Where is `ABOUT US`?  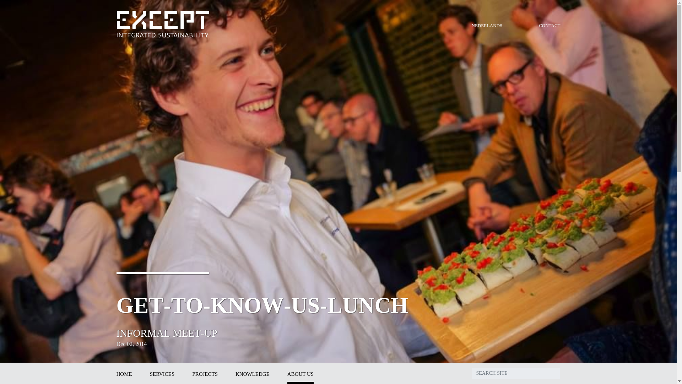
ABOUT US is located at coordinates (301, 373).